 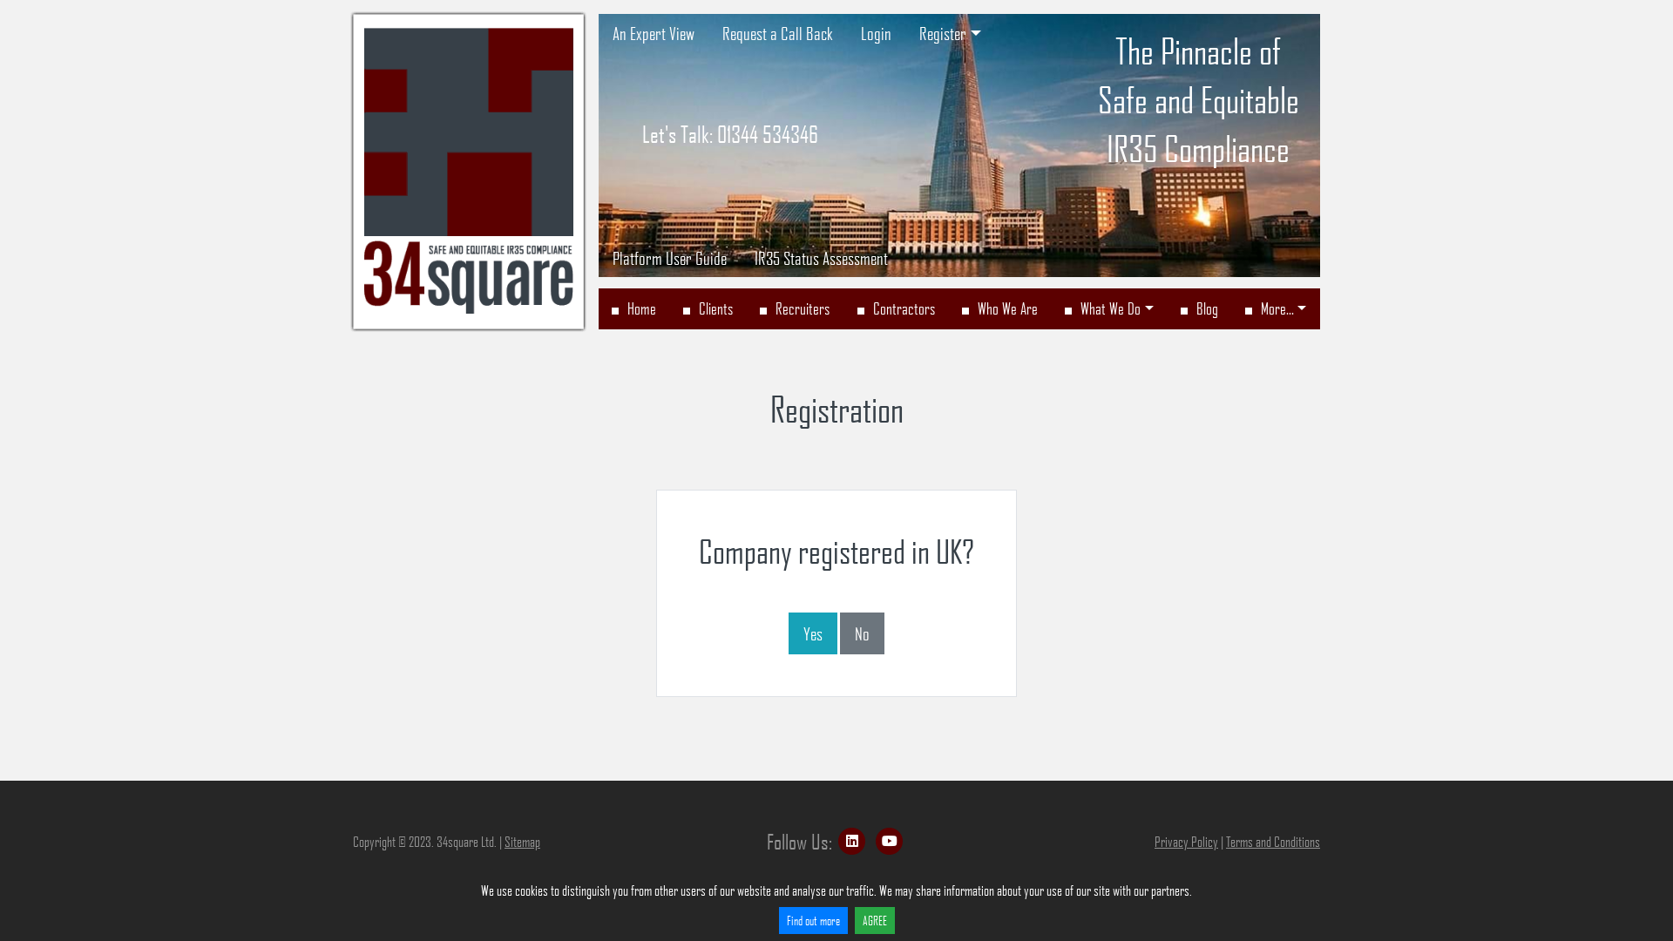 I want to click on Platform User Guide, so click(x=669, y=258).